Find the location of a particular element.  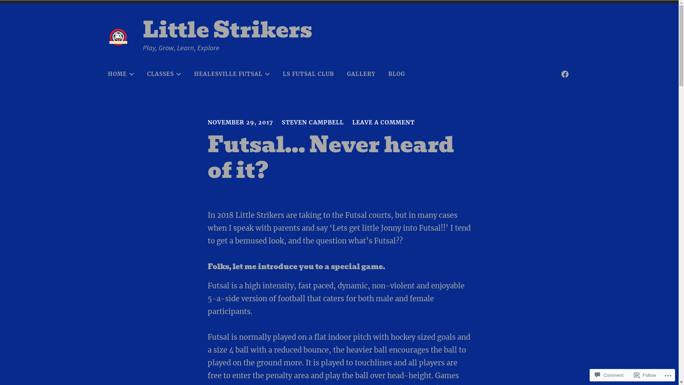

HEALESVILLE FUTSAL is located at coordinates (232, 74).